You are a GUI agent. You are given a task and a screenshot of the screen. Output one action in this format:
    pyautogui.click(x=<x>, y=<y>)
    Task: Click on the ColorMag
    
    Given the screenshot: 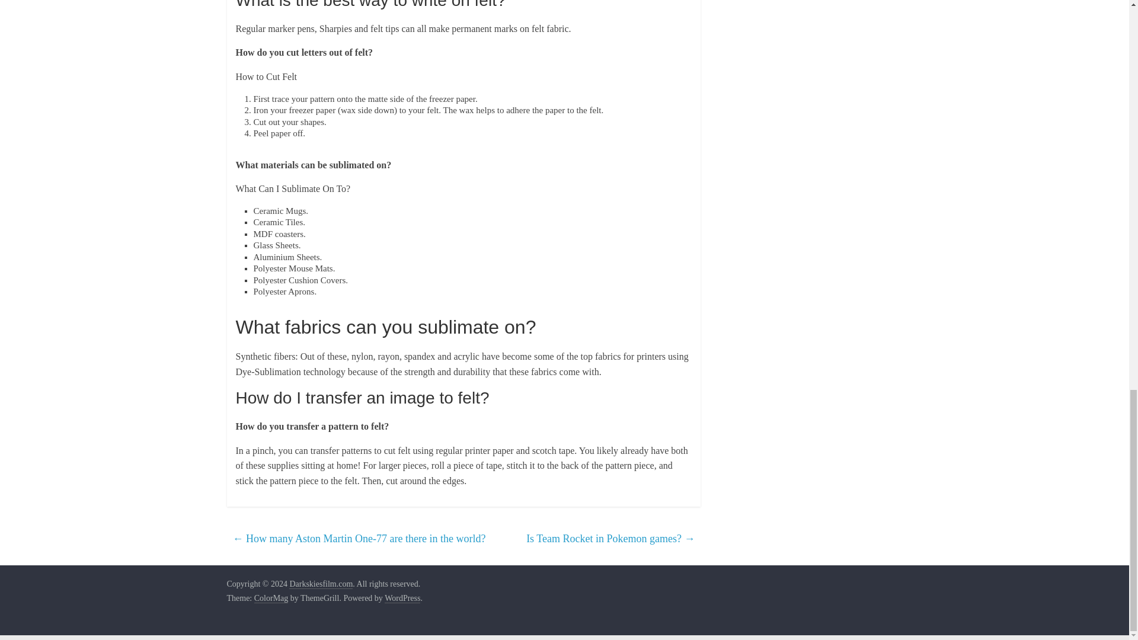 What is the action you would take?
    pyautogui.click(x=271, y=599)
    